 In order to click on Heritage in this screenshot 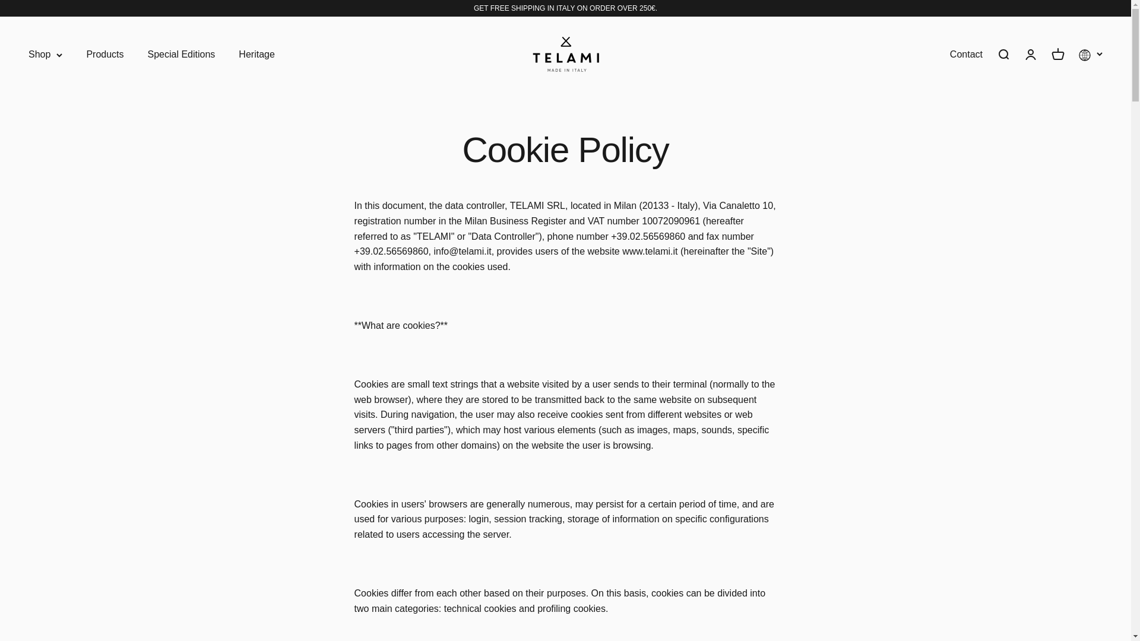, I will do `click(256, 55)`.